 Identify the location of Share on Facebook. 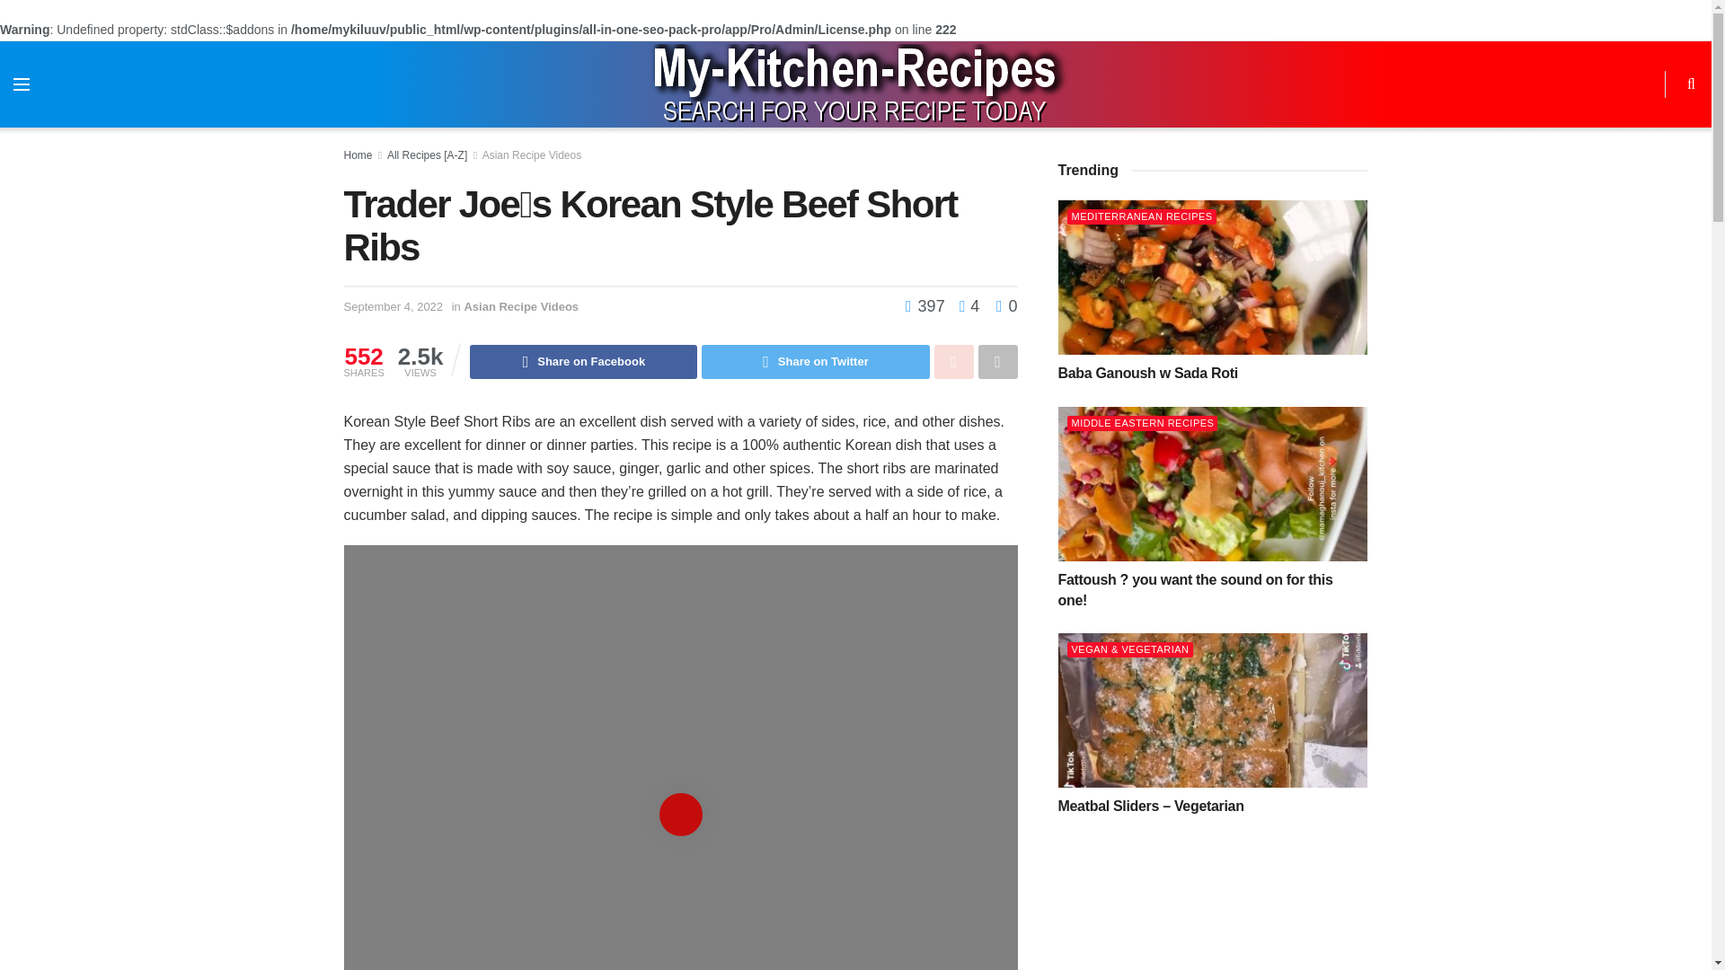
(582, 362).